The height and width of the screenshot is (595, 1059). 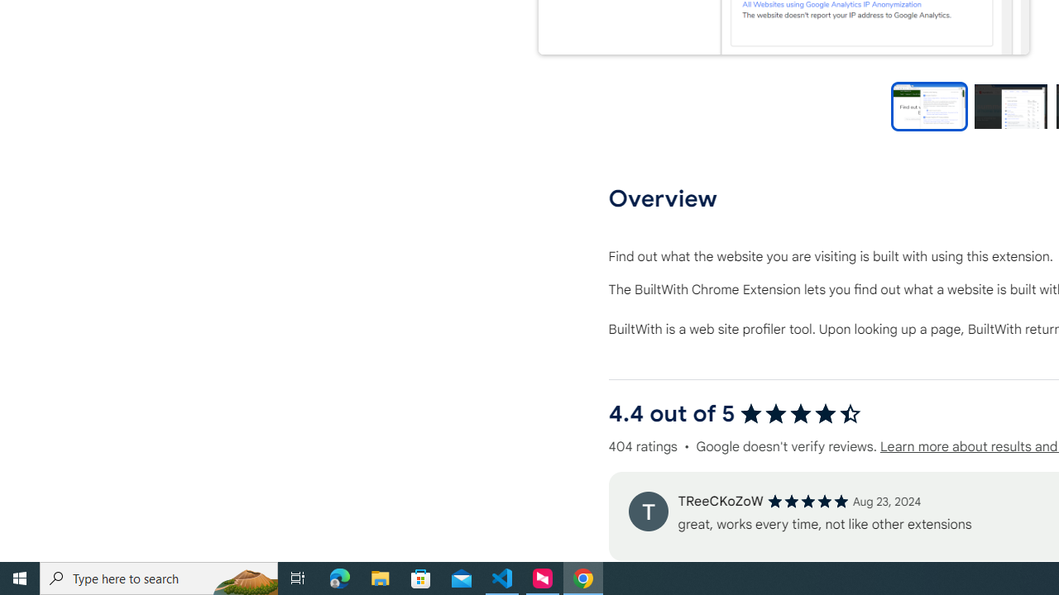 What do you see at coordinates (1010, 106) in the screenshot?
I see `Preview slide 2` at bounding box center [1010, 106].